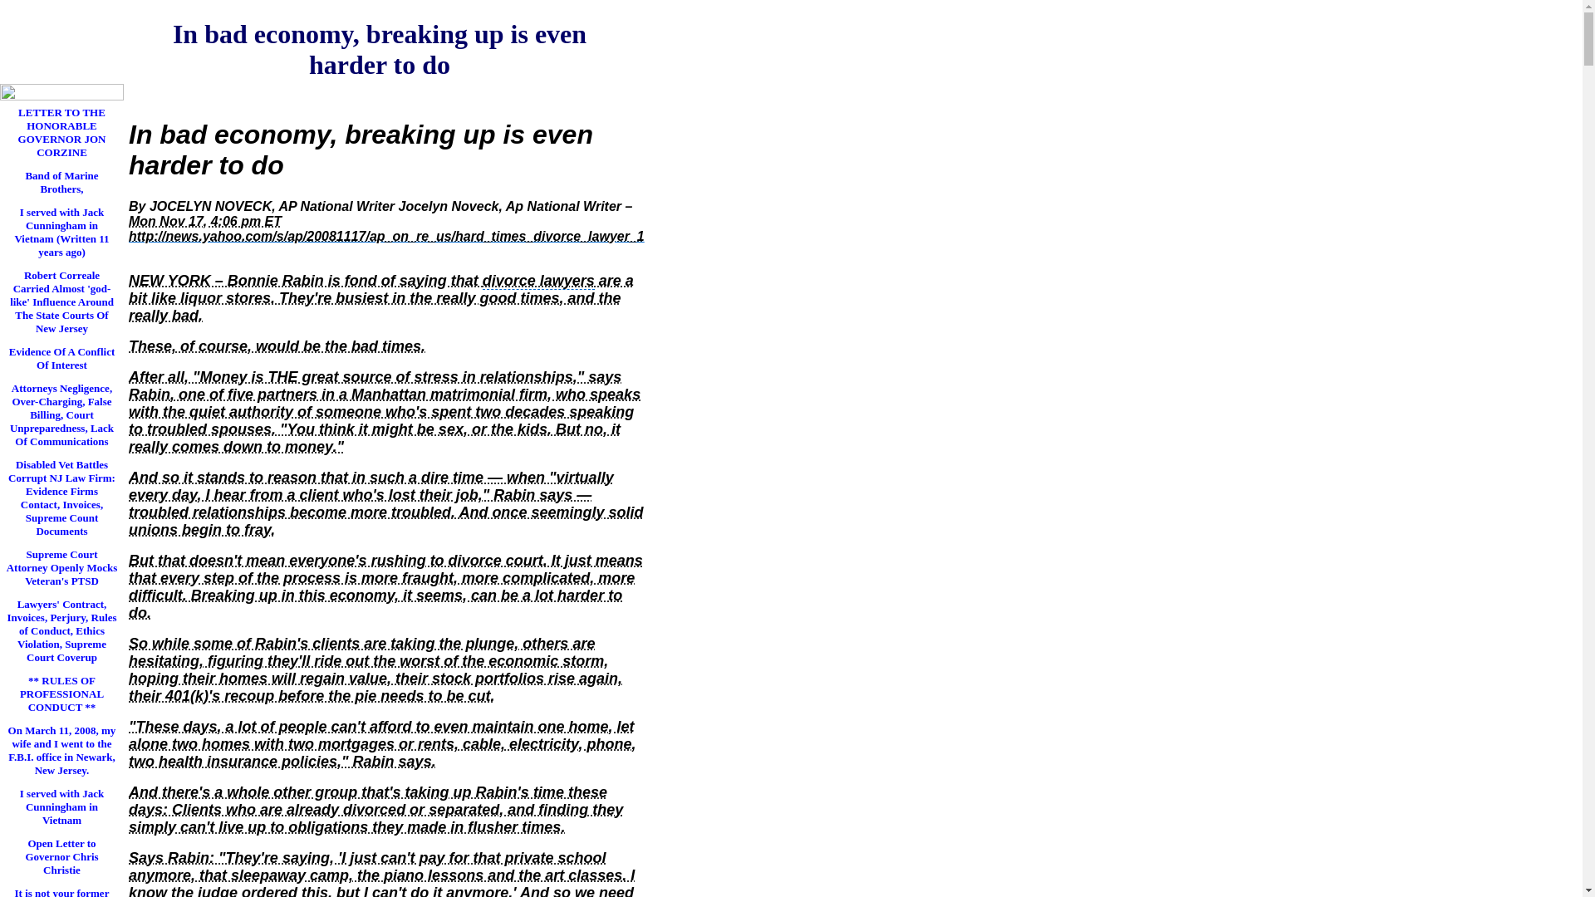 This screenshot has height=897, width=1595. Describe the element at coordinates (61, 181) in the screenshot. I see `Band of Marine Brothers,` at that location.